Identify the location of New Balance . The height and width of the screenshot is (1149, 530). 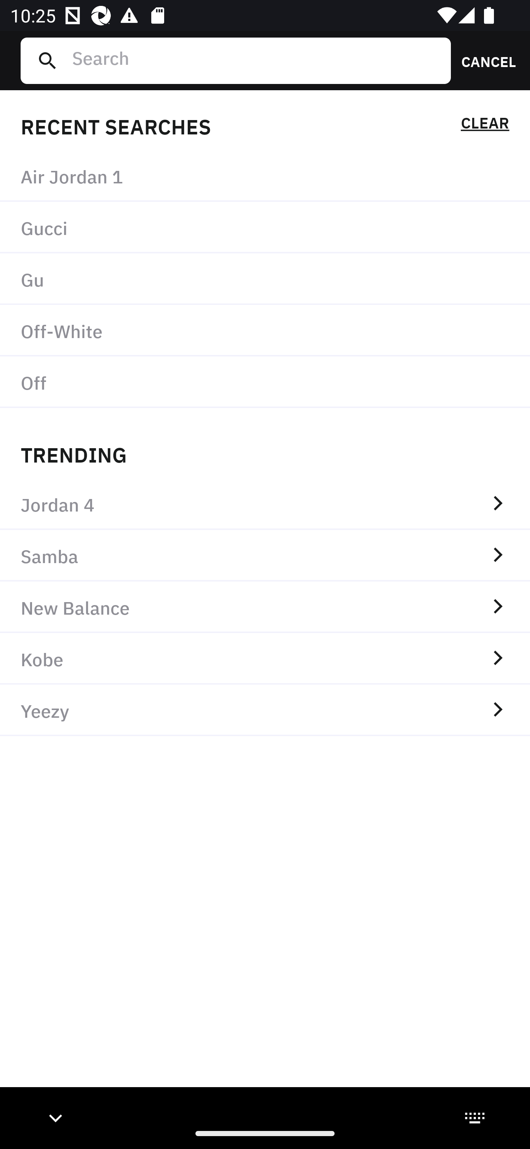
(265, 607).